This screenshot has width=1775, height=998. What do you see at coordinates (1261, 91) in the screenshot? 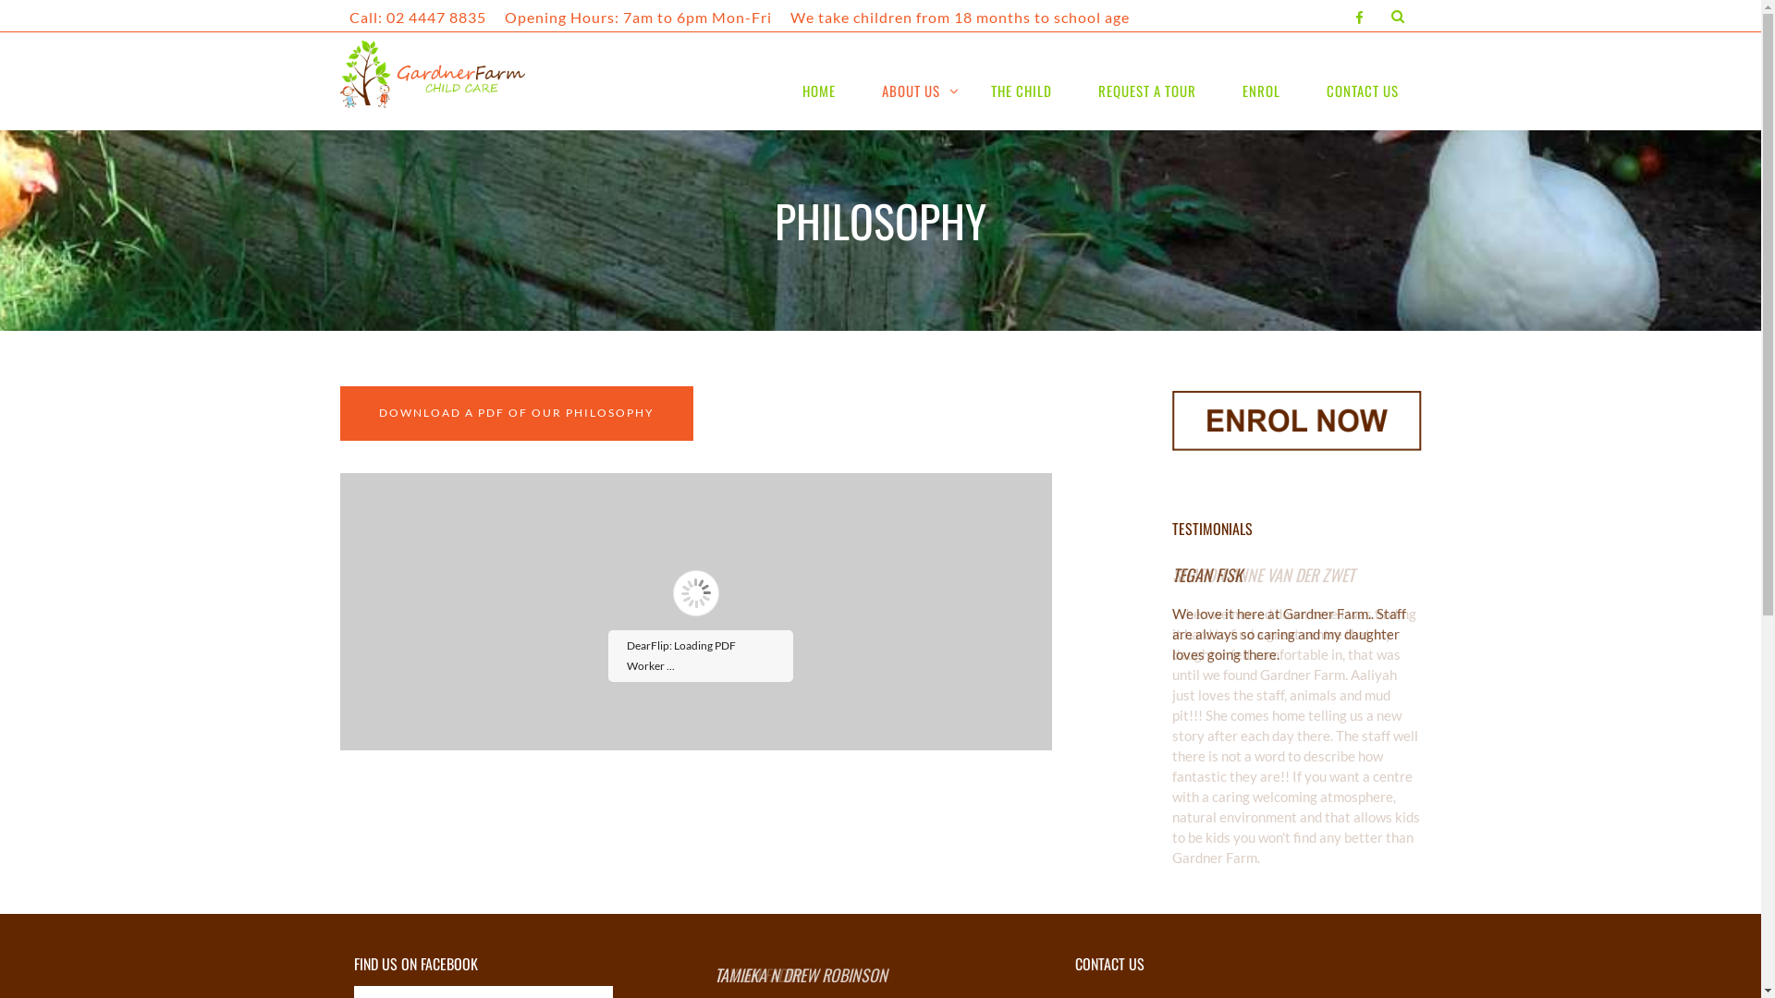
I see `ENROL` at bounding box center [1261, 91].